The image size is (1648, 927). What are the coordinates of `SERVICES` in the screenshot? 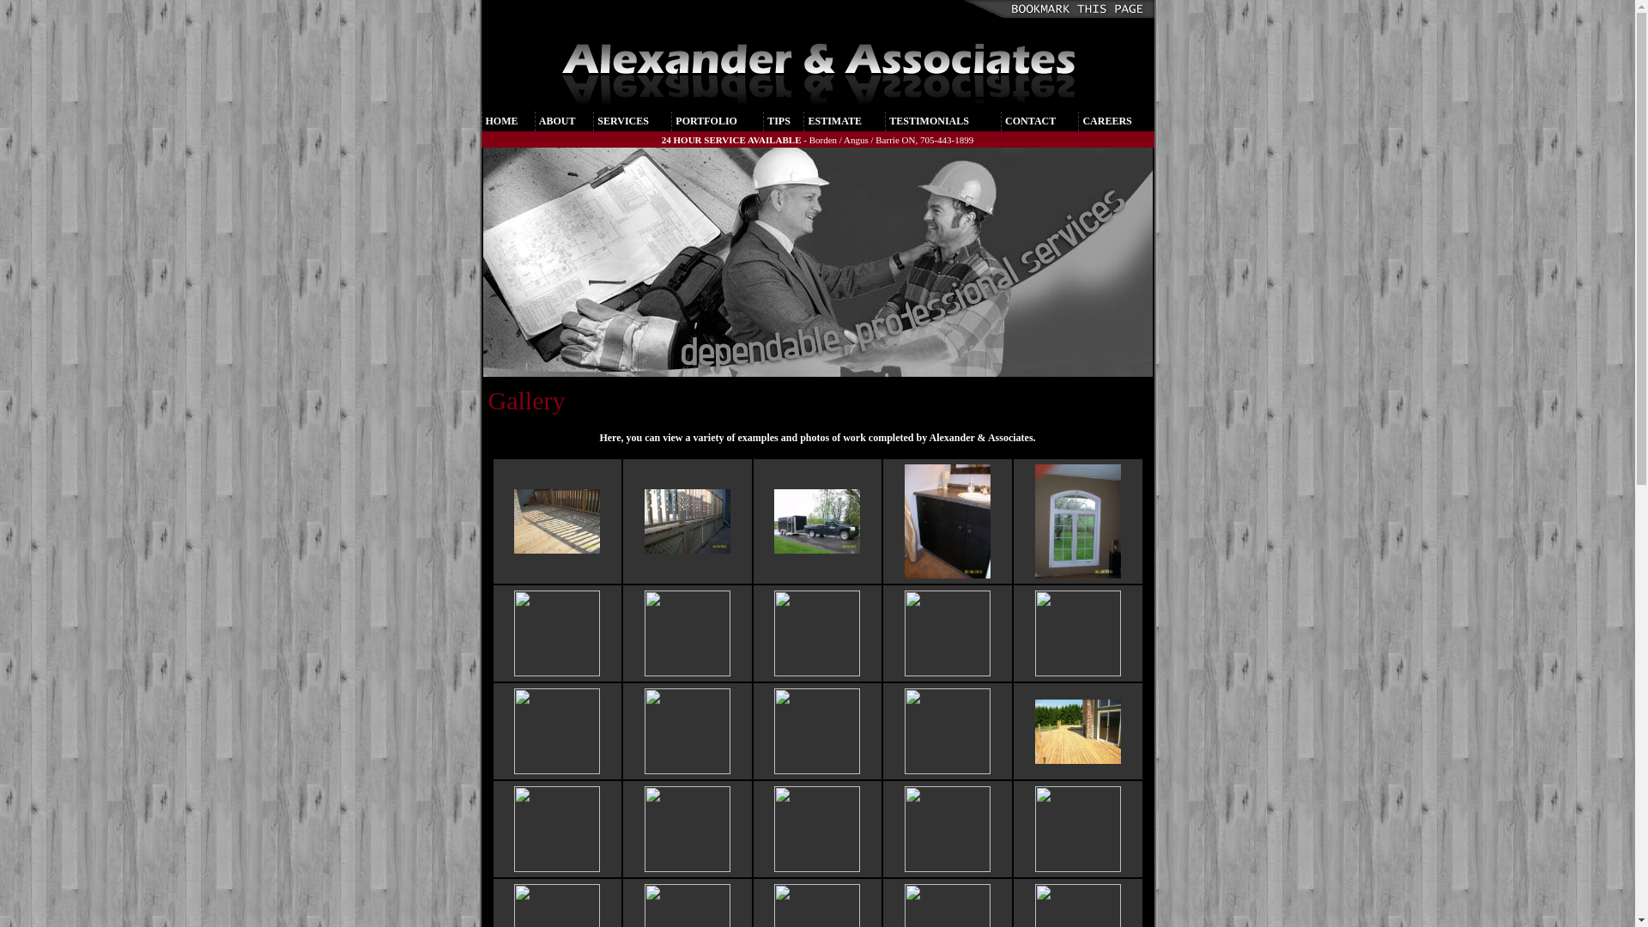 It's located at (623, 121).